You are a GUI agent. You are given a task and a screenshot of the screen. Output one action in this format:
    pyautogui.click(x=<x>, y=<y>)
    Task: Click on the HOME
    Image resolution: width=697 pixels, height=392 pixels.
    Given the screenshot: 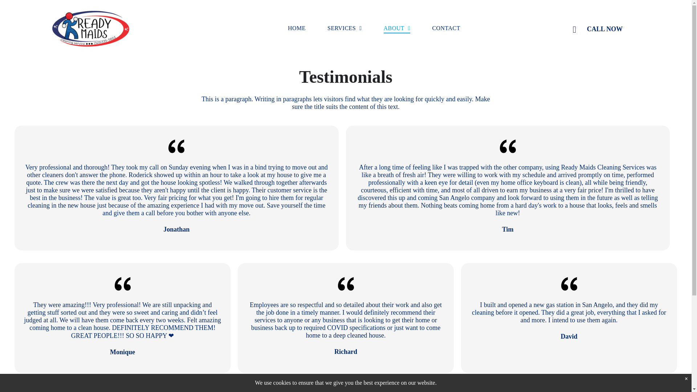 What is the action you would take?
    pyautogui.click(x=296, y=28)
    